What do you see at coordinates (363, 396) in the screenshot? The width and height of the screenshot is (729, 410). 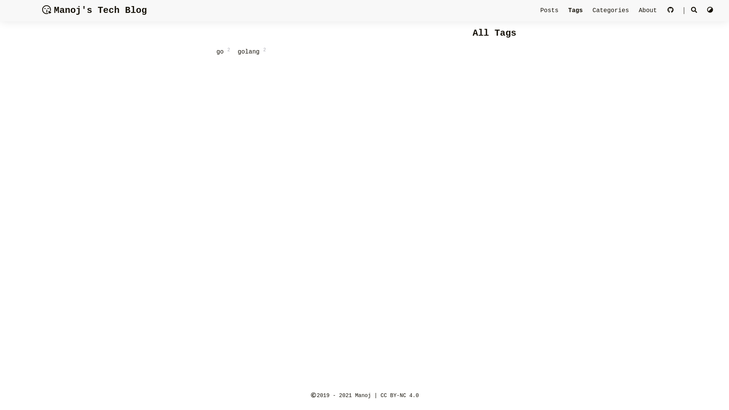 I see `Manoj` at bounding box center [363, 396].